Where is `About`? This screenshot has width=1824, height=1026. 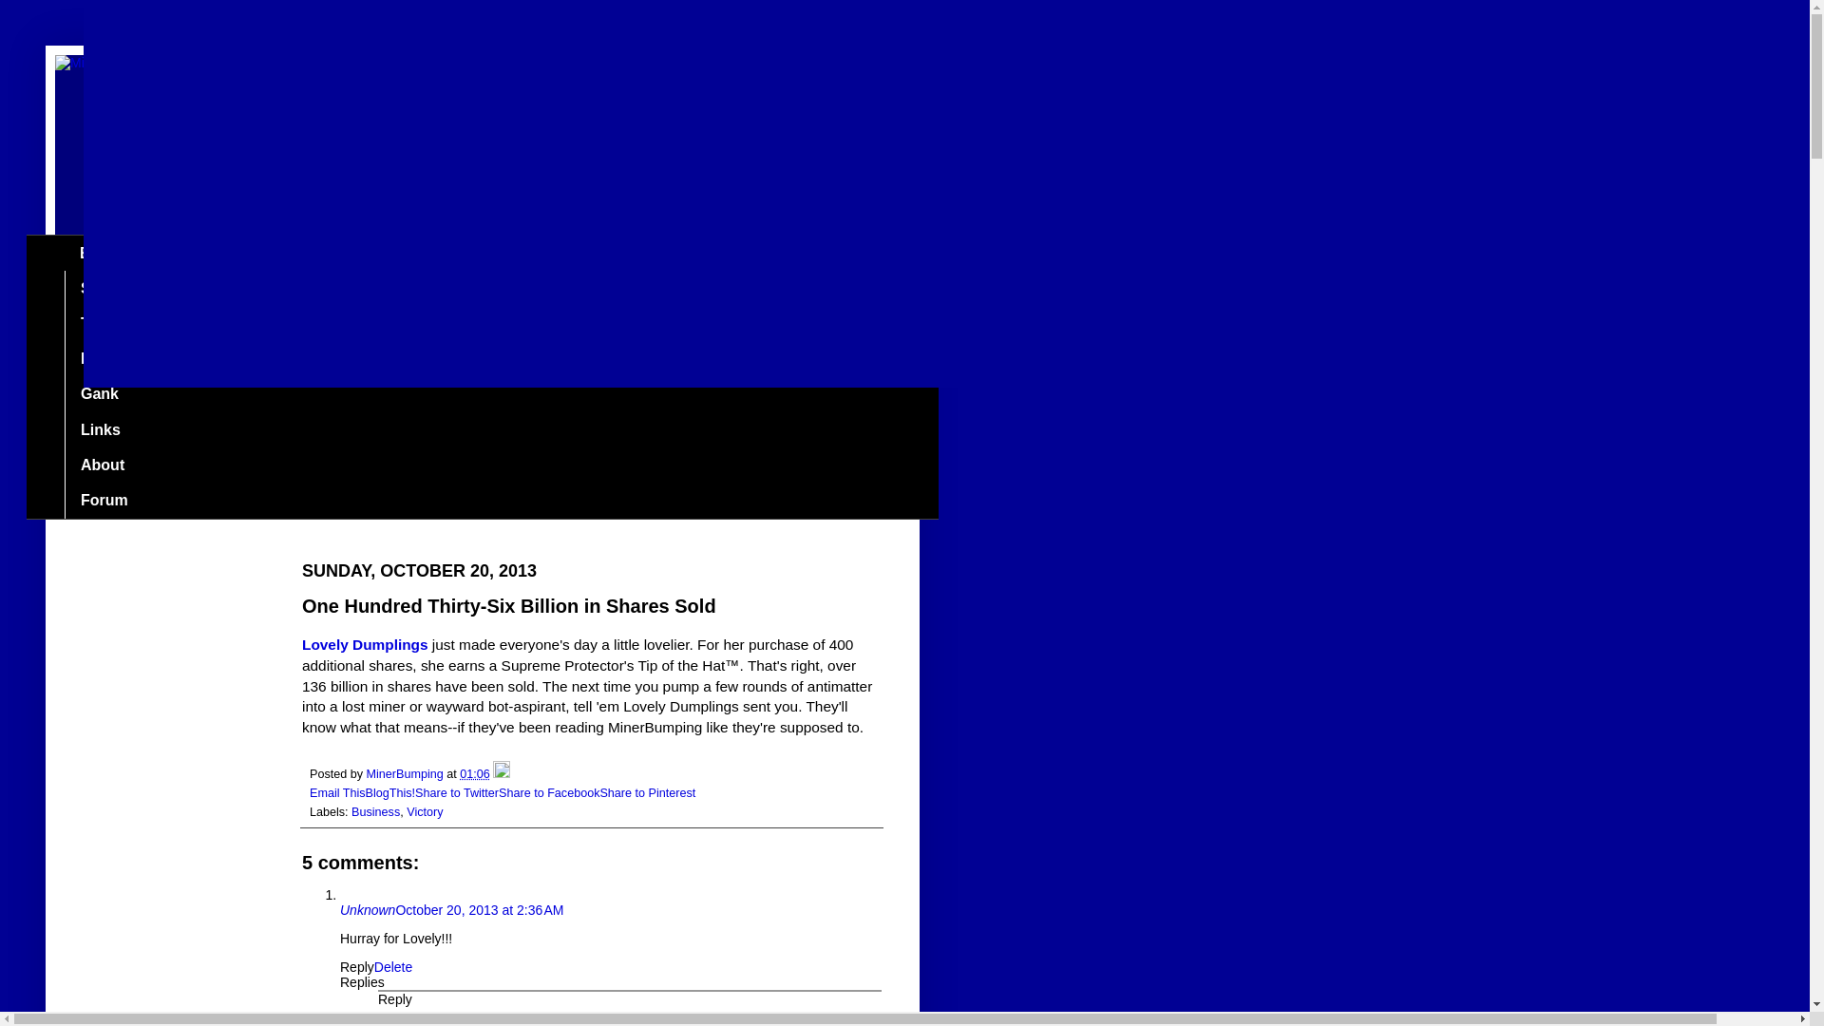 About is located at coordinates (102, 464).